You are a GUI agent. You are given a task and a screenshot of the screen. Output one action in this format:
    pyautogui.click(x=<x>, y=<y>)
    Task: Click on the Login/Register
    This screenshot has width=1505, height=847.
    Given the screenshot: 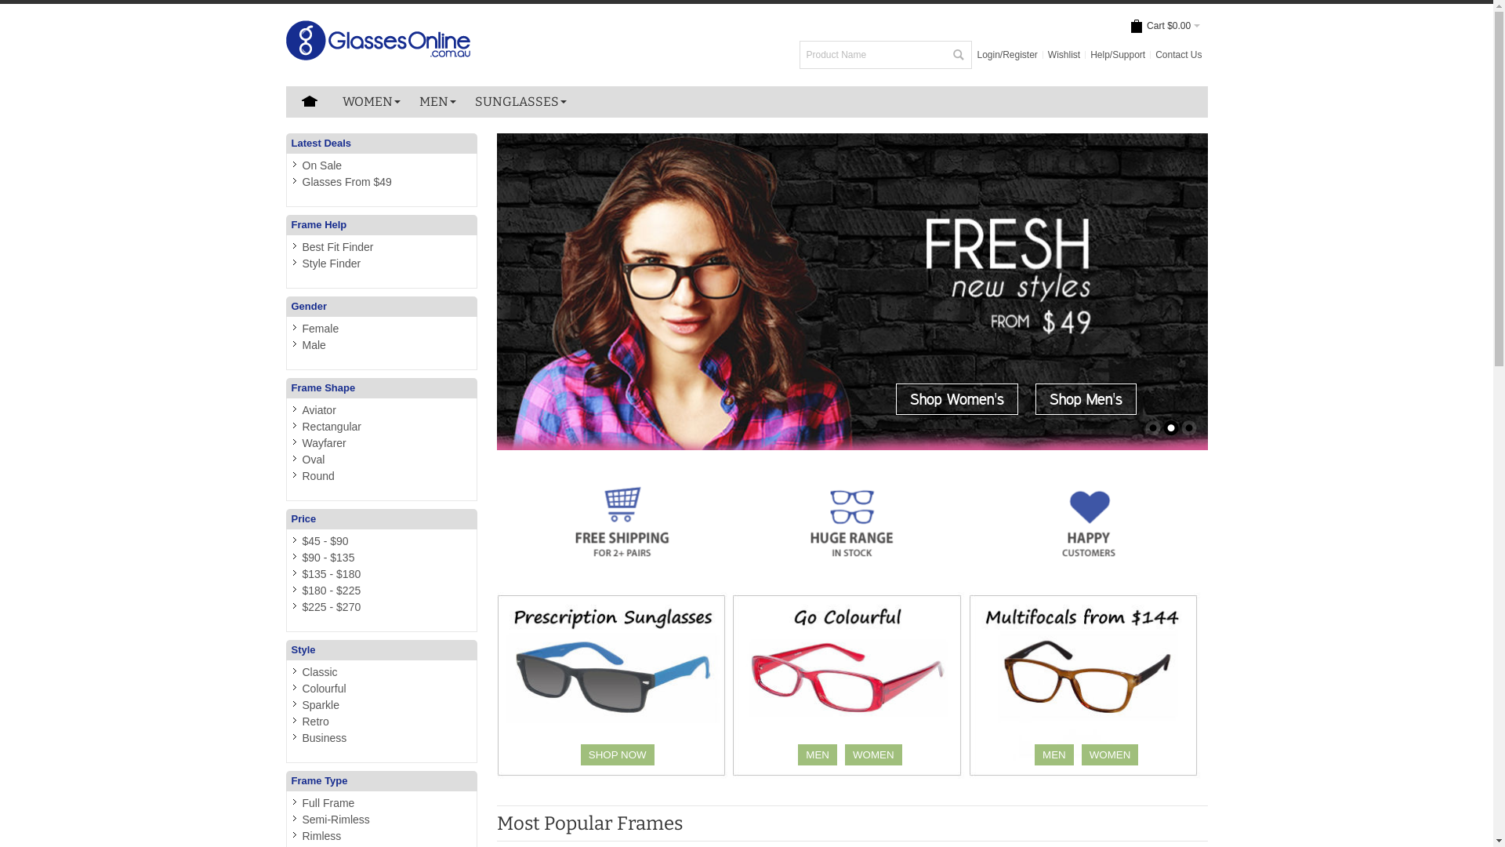 What is the action you would take?
    pyautogui.click(x=1006, y=55)
    